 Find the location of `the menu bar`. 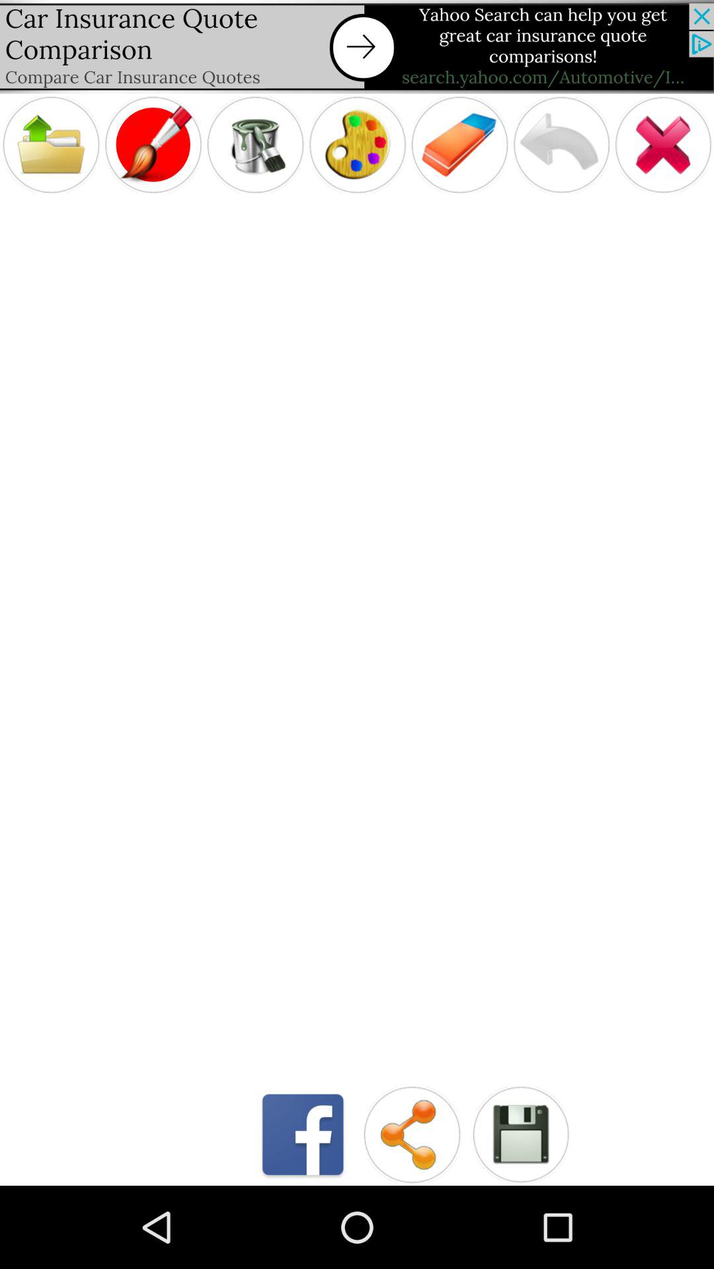

the menu bar is located at coordinates (51, 144).